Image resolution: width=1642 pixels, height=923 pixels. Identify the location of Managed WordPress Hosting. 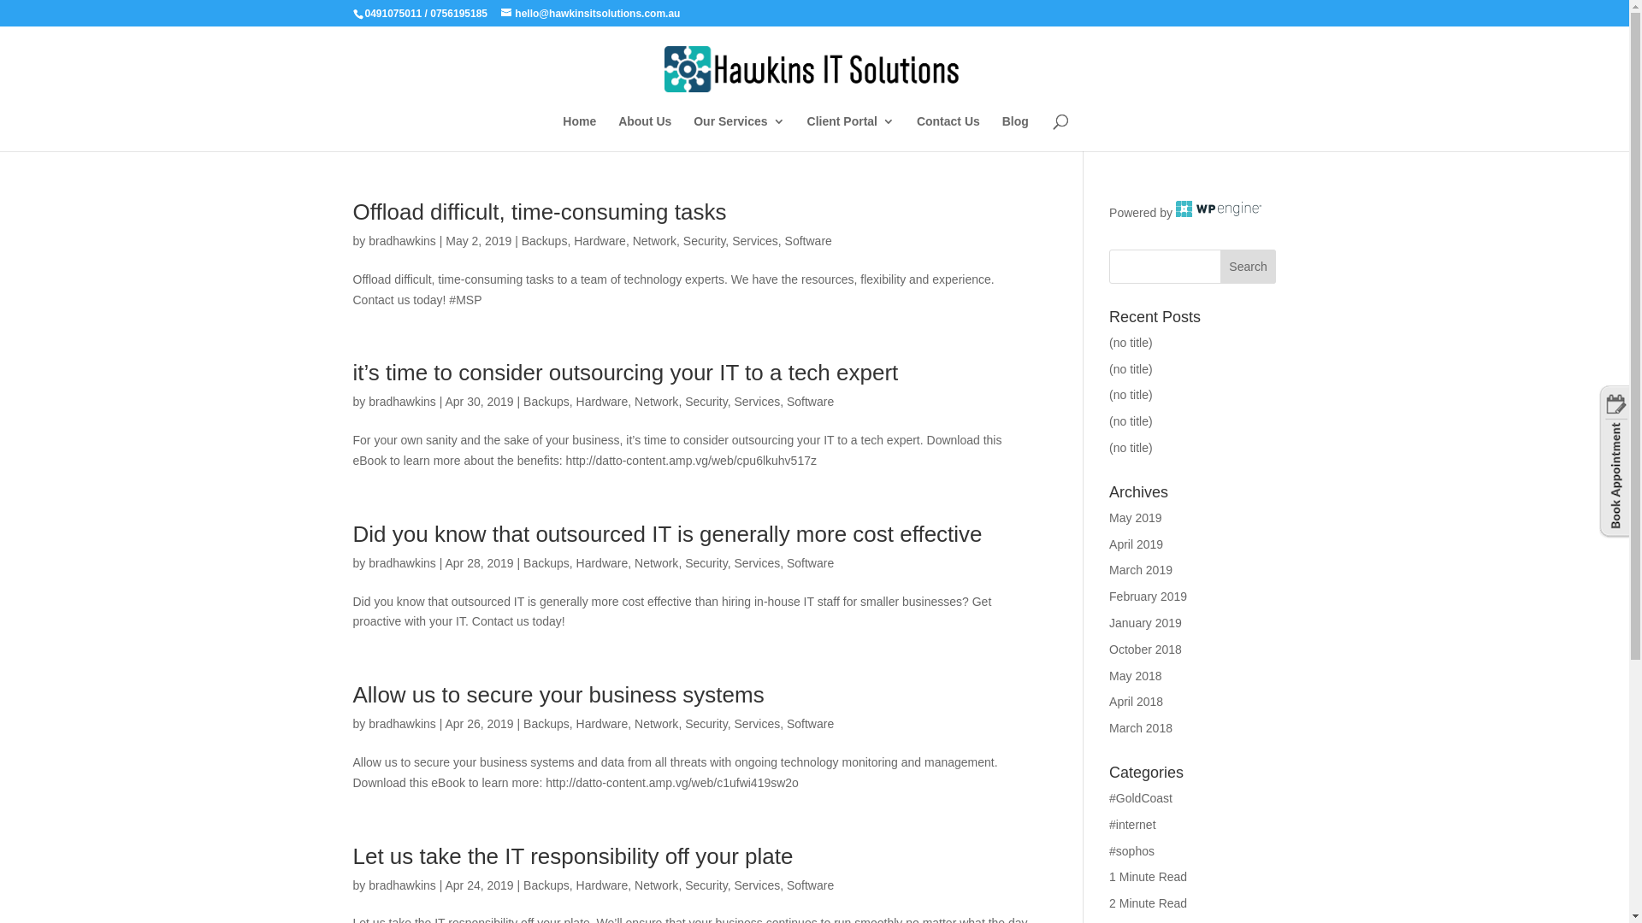
(1219, 213).